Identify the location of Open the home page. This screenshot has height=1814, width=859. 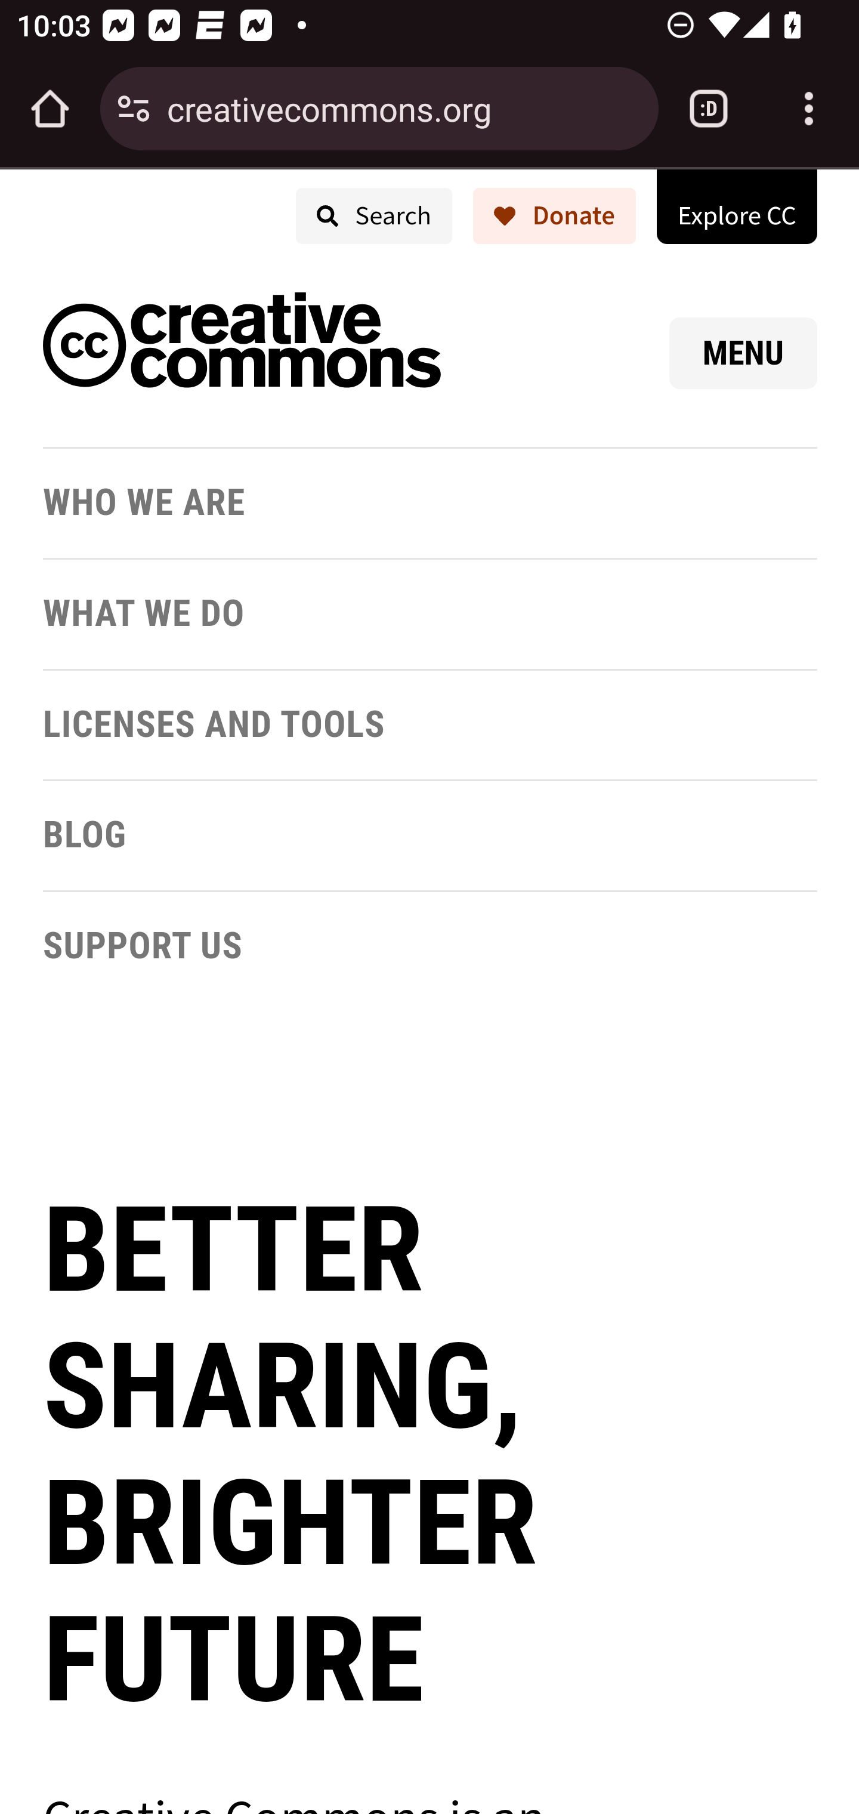
(50, 109).